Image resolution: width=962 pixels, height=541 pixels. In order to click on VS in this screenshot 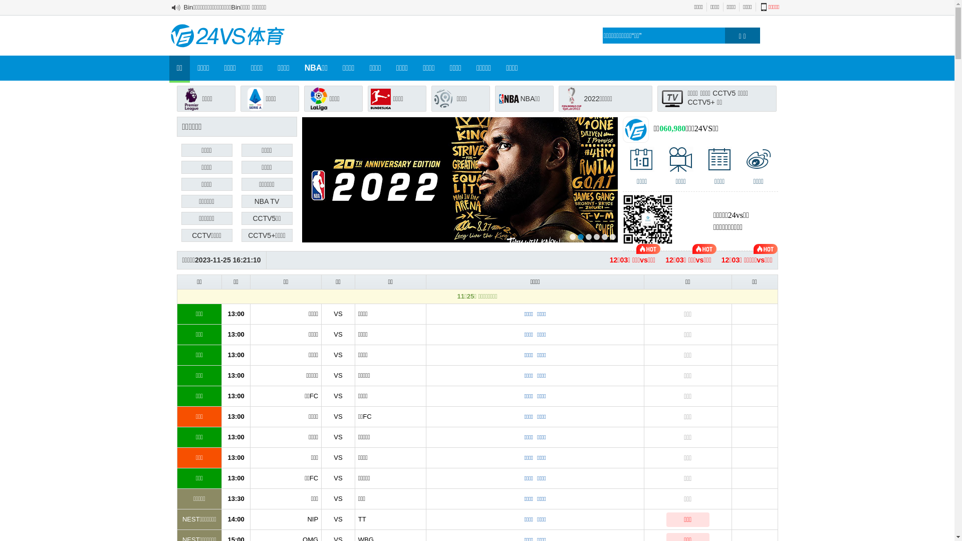, I will do `click(338, 499)`.